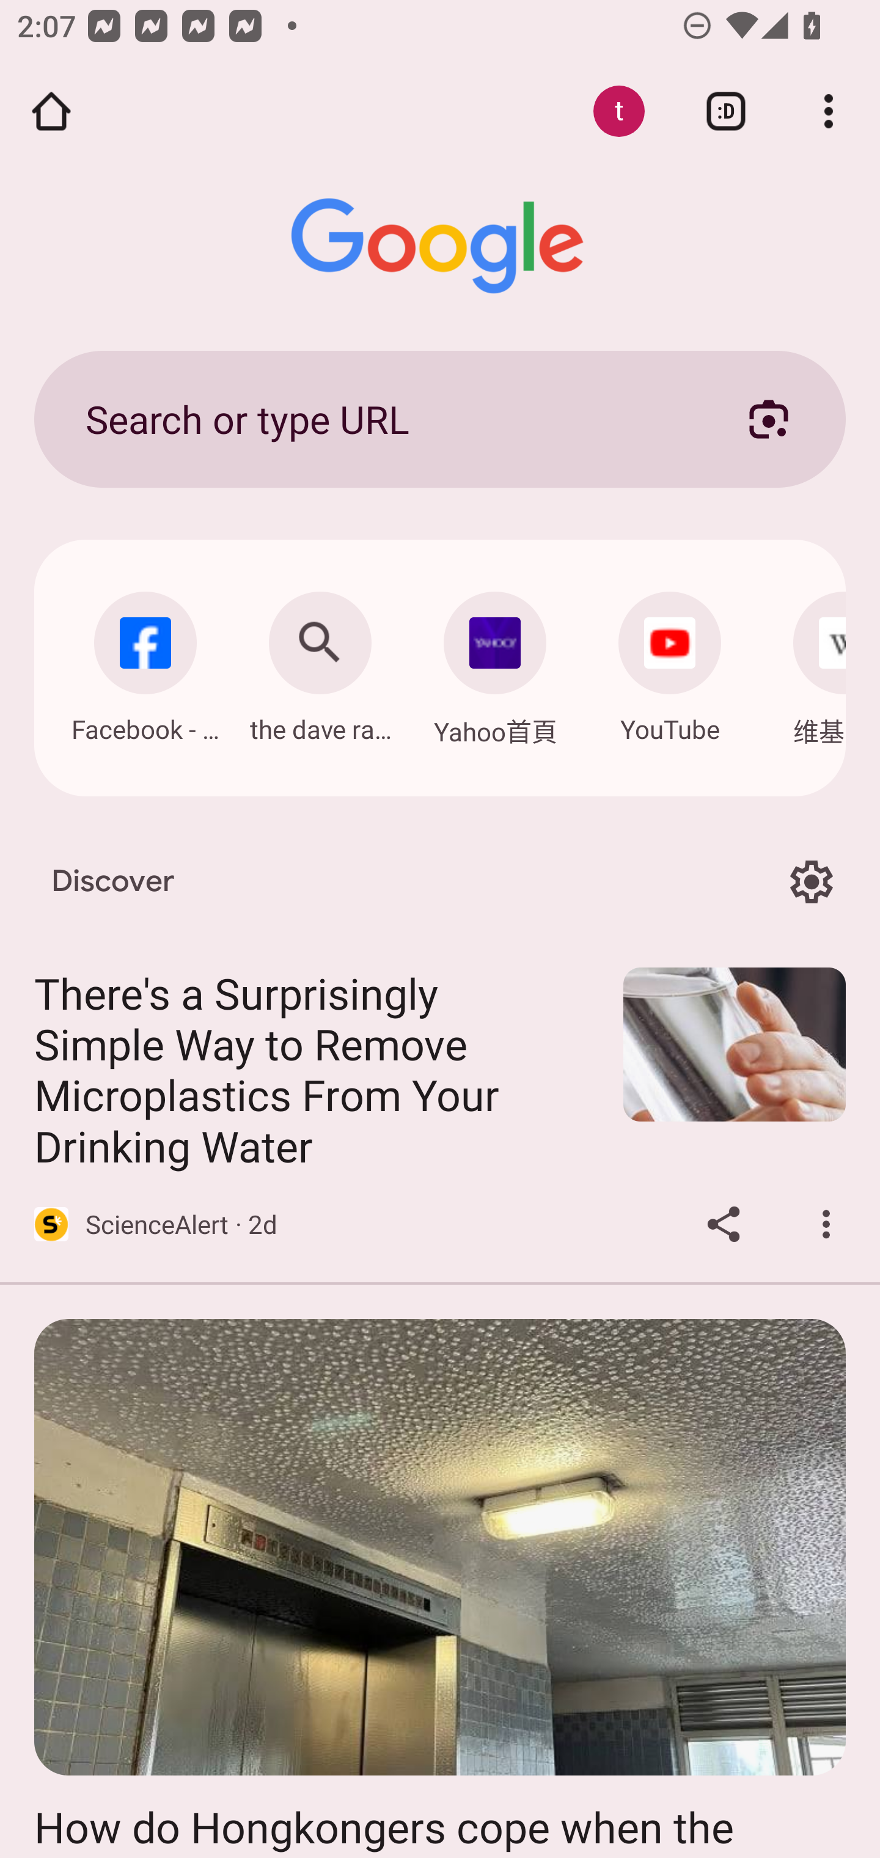 The image size is (880, 1858). Describe the element at coordinates (388, 419) in the screenshot. I see `Search or type URL` at that location.